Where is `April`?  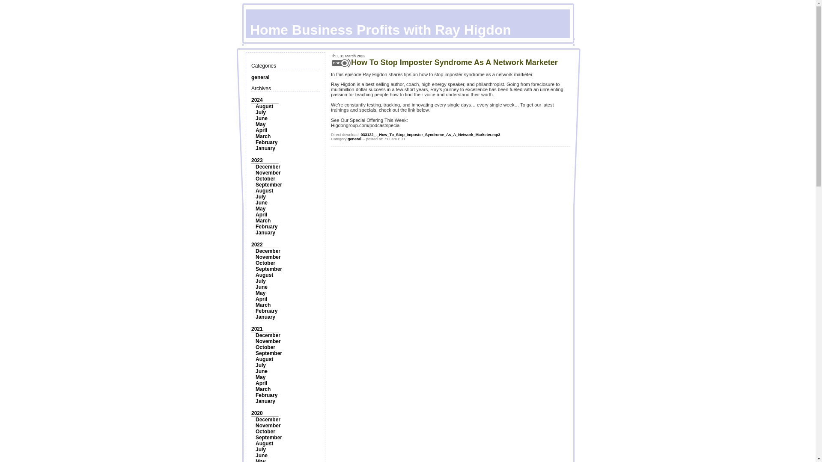
April is located at coordinates (261, 214).